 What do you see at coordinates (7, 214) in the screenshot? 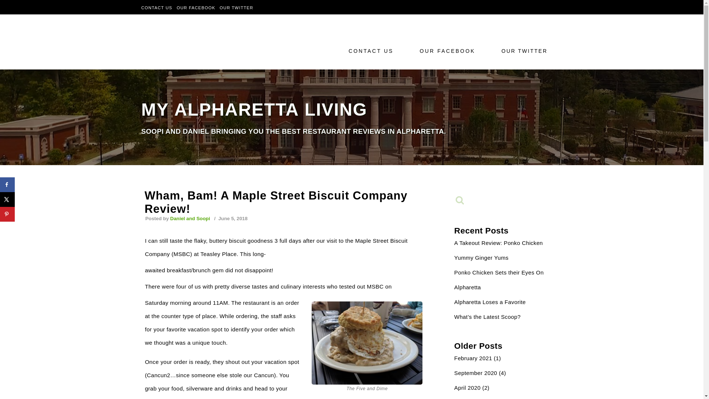
I see `Save to Pinterest` at bounding box center [7, 214].